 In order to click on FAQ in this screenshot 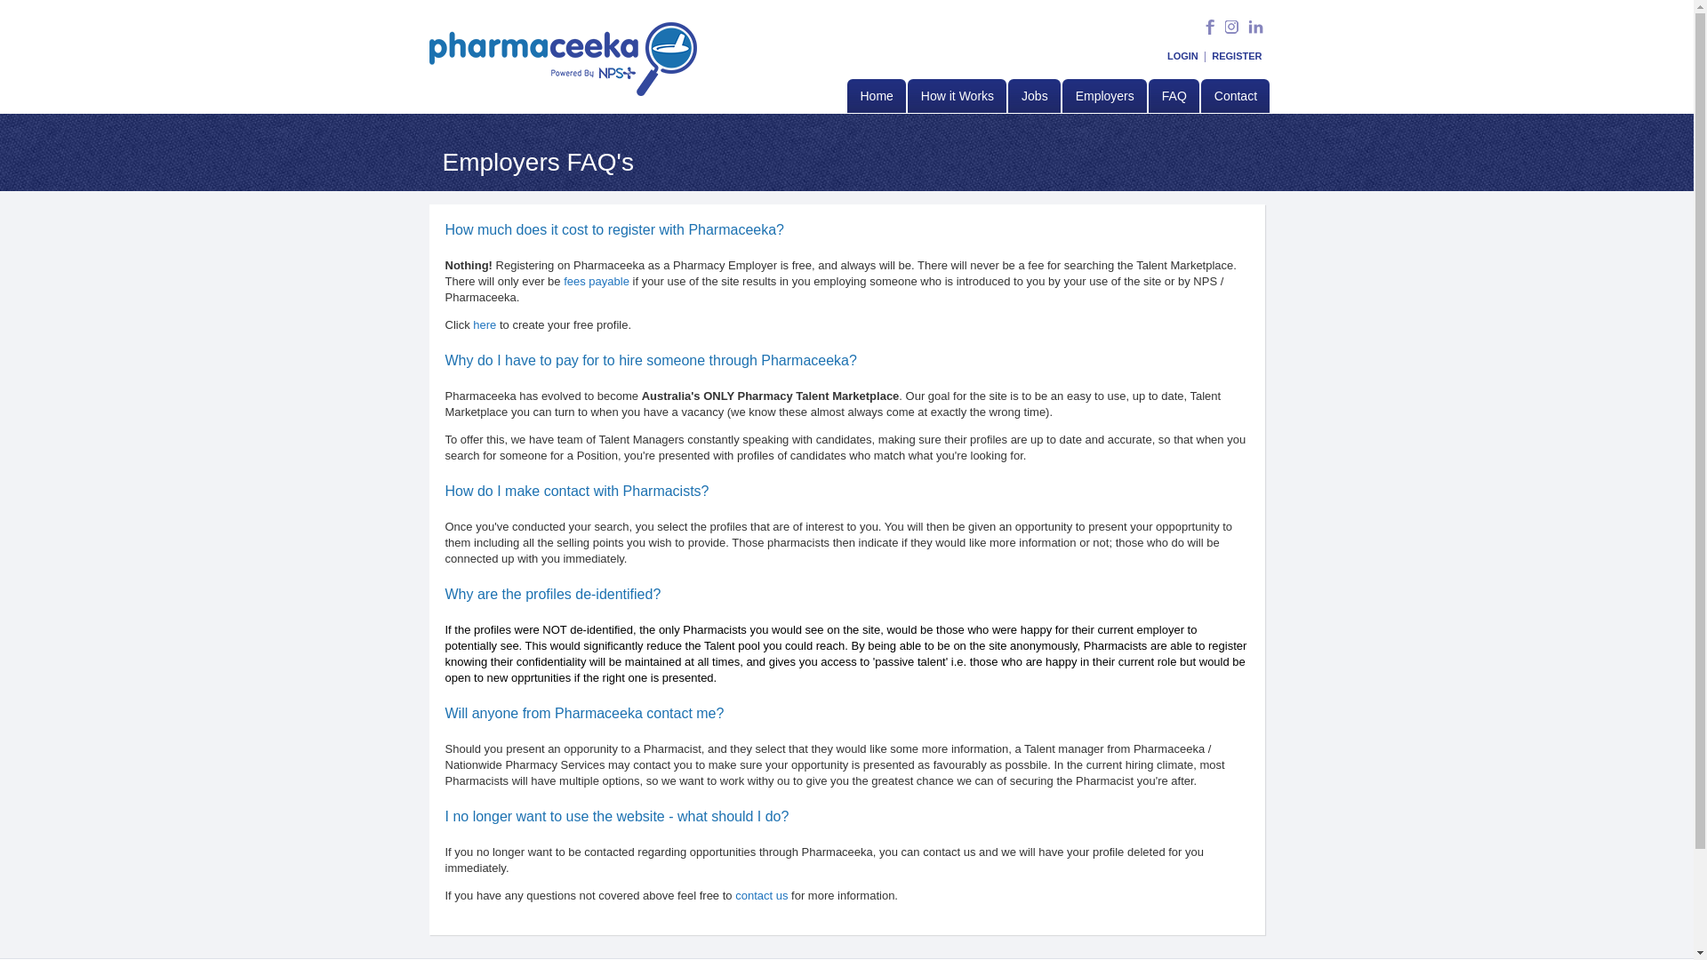, I will do `click(1174, 96)`.